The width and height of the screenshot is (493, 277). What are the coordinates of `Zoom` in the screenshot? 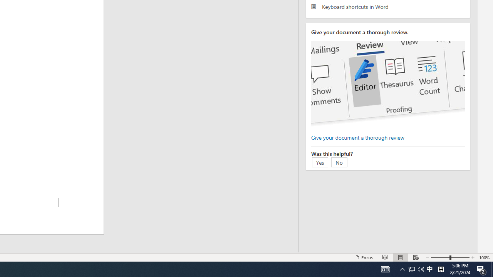 It's located at (450, 257).